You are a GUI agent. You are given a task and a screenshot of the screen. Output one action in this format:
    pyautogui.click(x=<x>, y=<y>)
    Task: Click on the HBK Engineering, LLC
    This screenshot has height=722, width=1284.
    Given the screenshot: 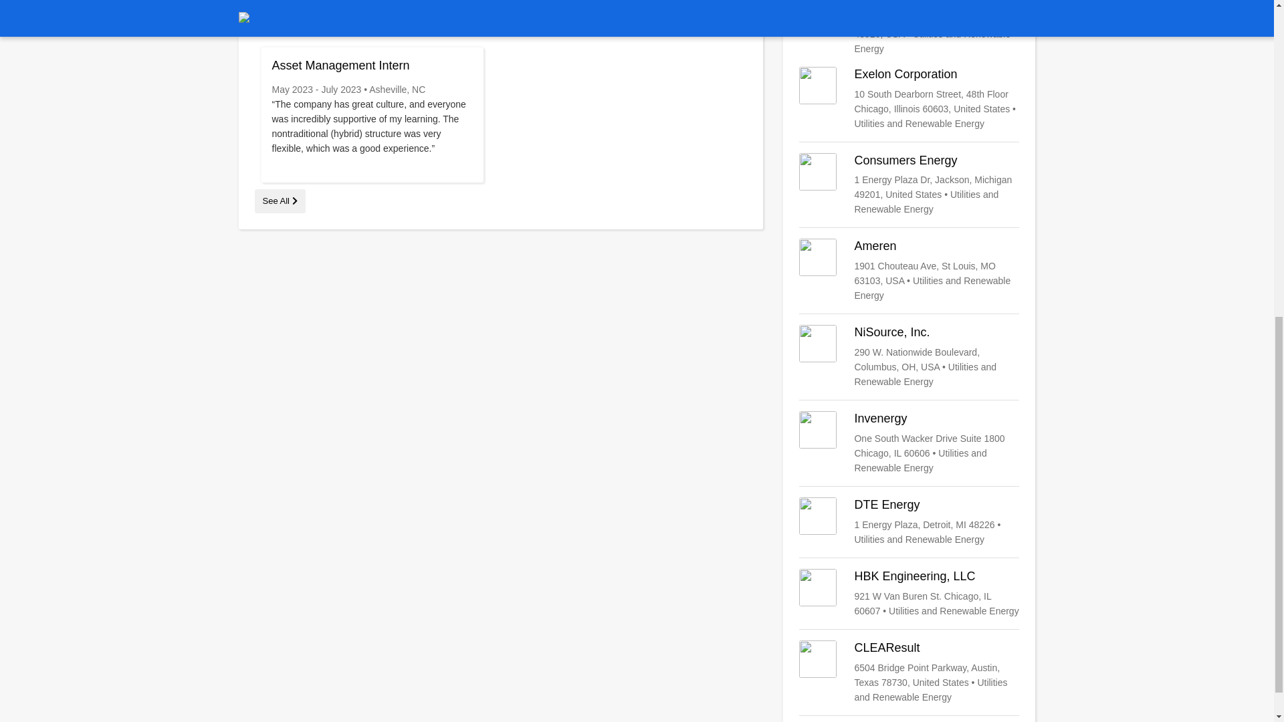 What is the action you would take?
    pyautogui.click(x=909, y=594)
    